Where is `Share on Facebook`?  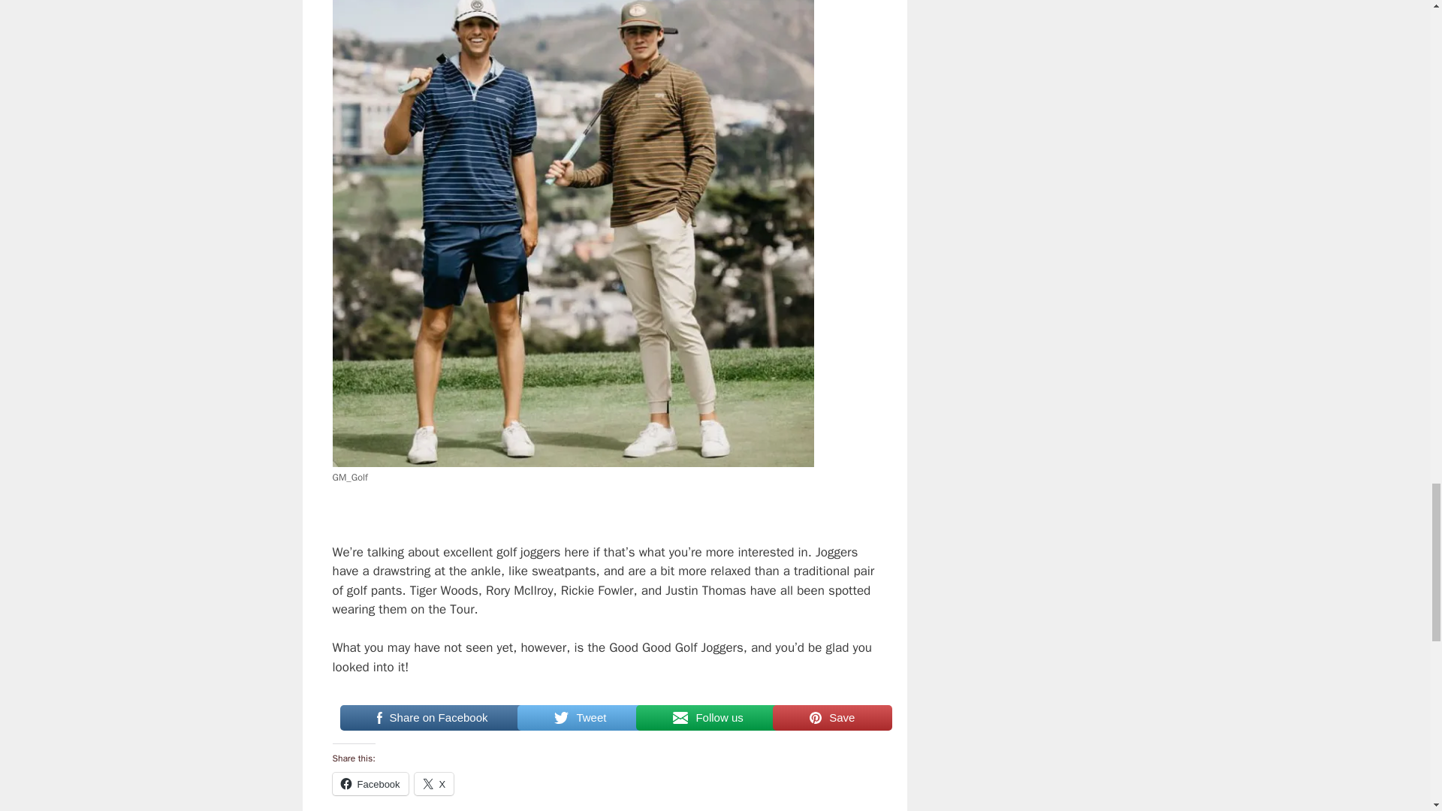 Share on Facebook is located at coordinates (424, 718).